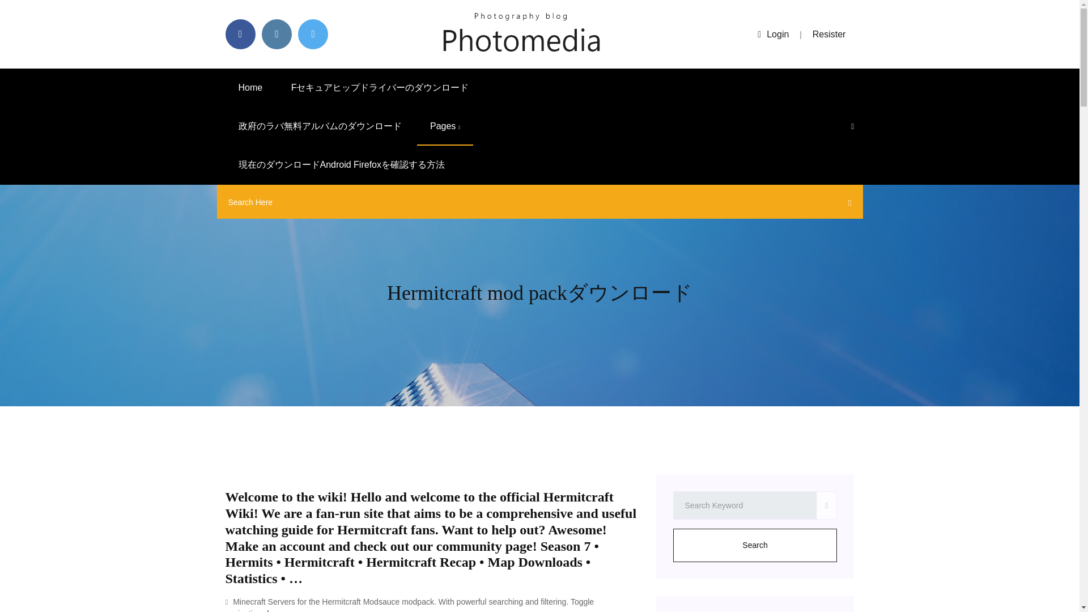  Describe the element at coordinates (830, 34) in the screenshot. I see `Resister` at that location.